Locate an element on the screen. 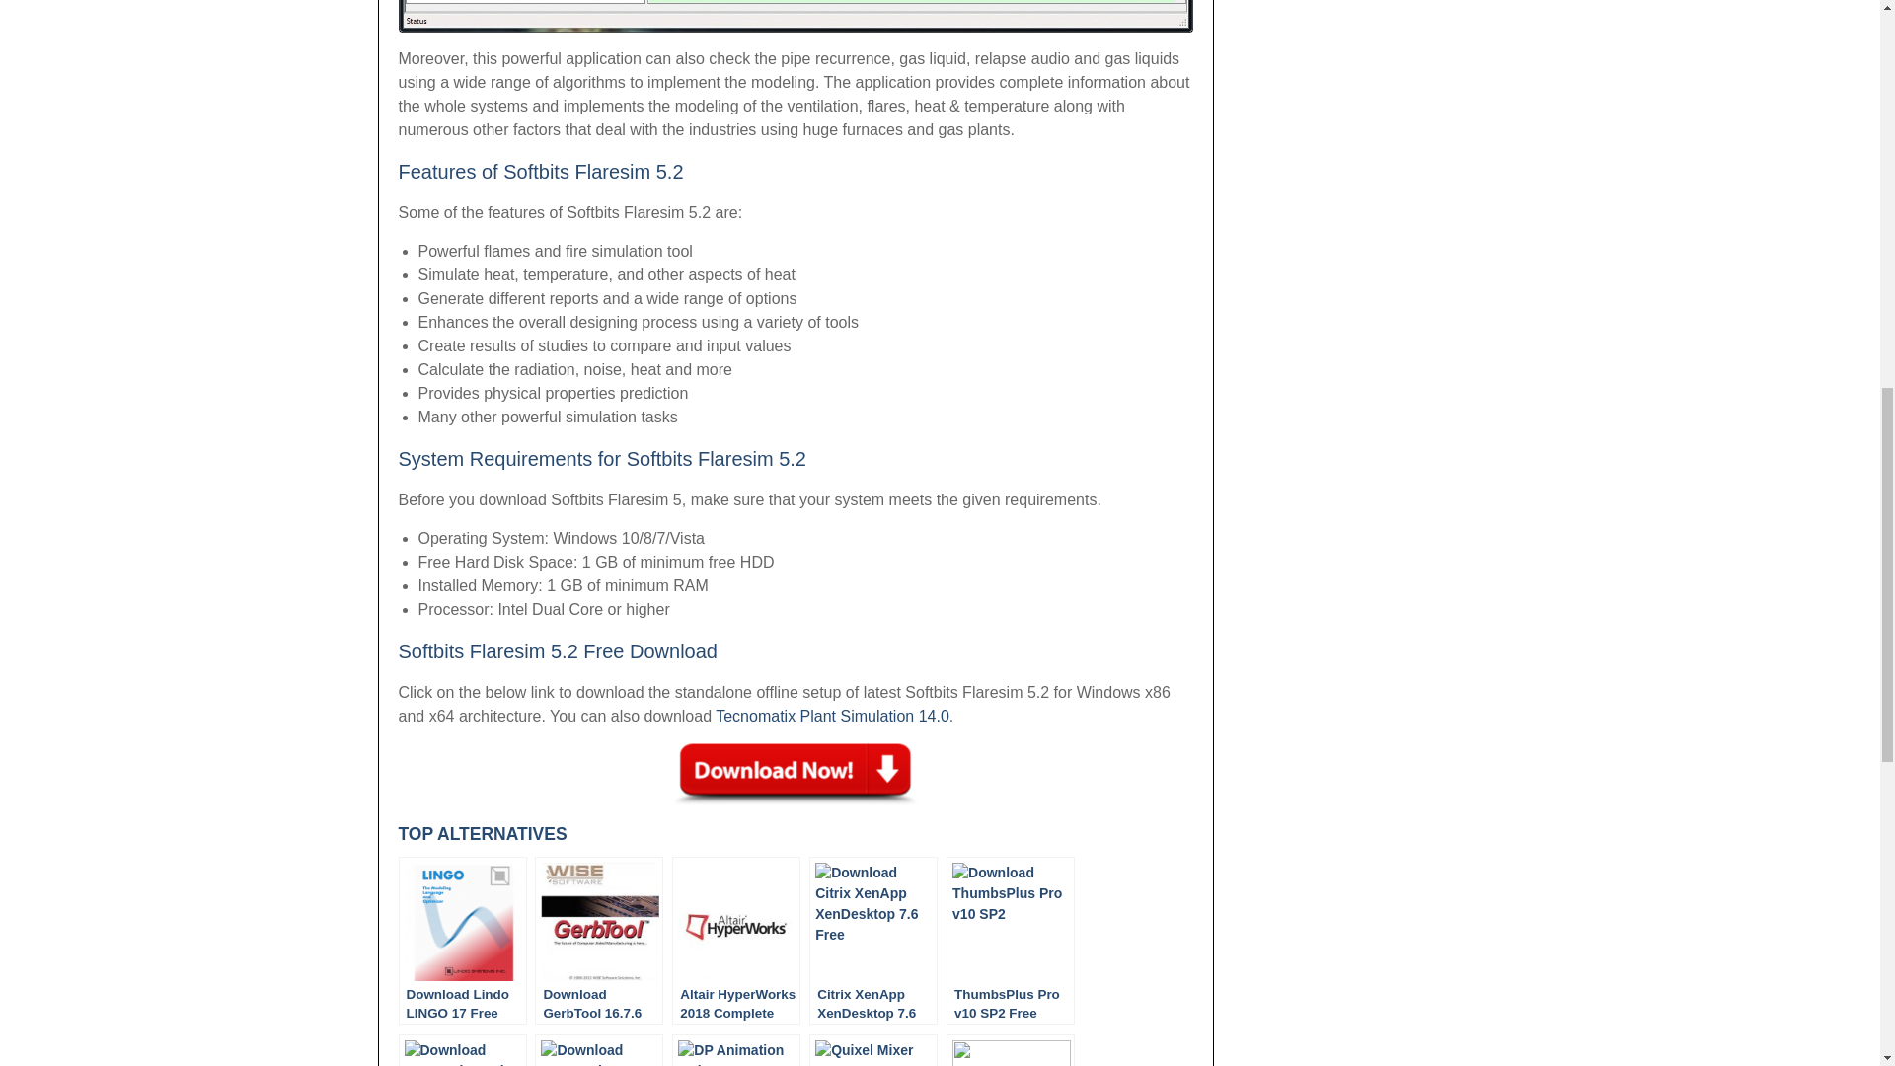 Image resolution: width=1895 pixels, height=1066 pixels. Geometric NestingWorks 2019 Free Download is located at coordinates (598, 1050).